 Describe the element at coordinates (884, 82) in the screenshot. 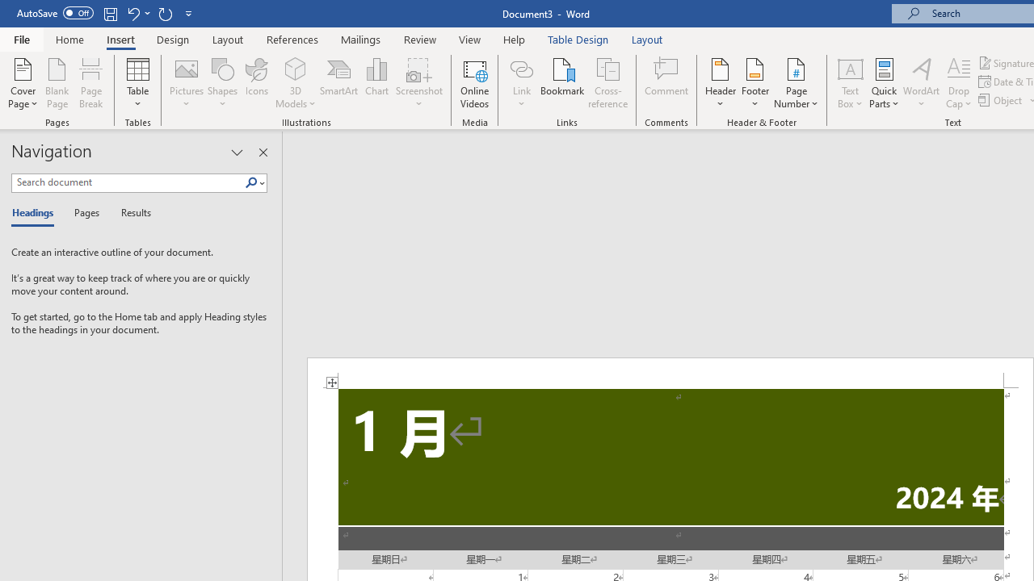

I see `Quick Parts` at that location.